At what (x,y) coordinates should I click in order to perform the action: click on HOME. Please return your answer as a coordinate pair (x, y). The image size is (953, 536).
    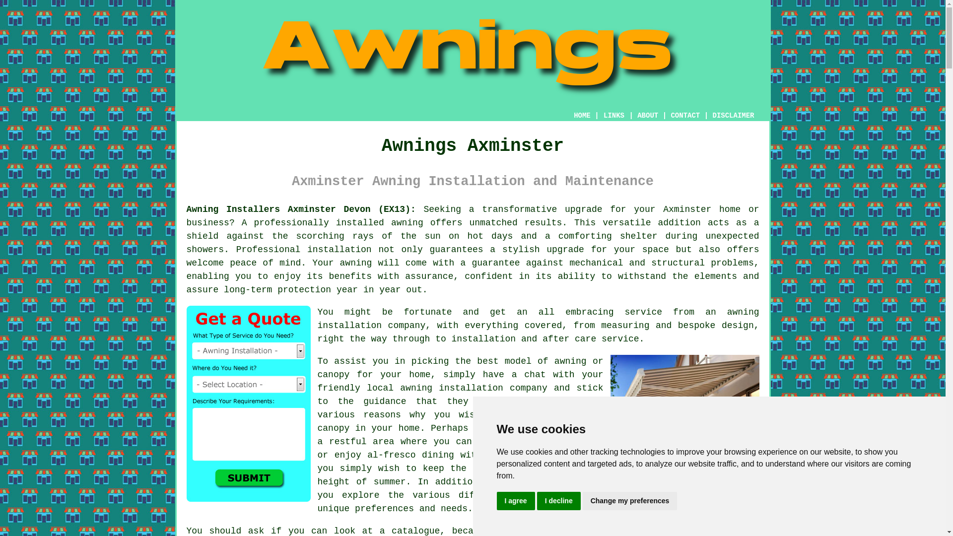
    Looking at the image, I should click on (582, 115).